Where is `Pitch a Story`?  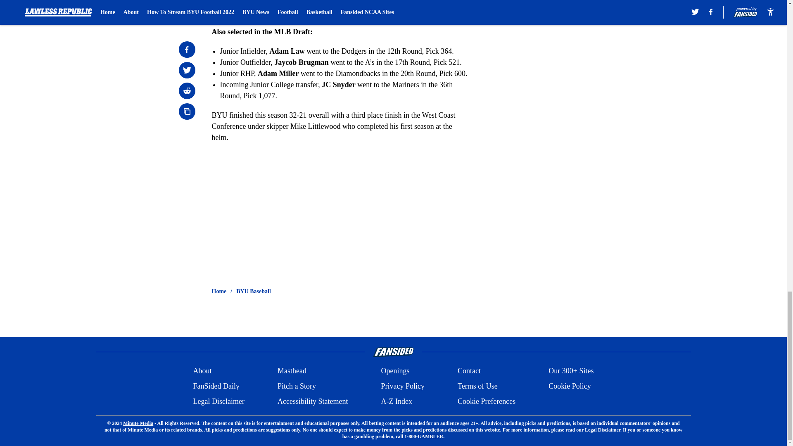
Pitch a Story is located at coordinates (297, 387).